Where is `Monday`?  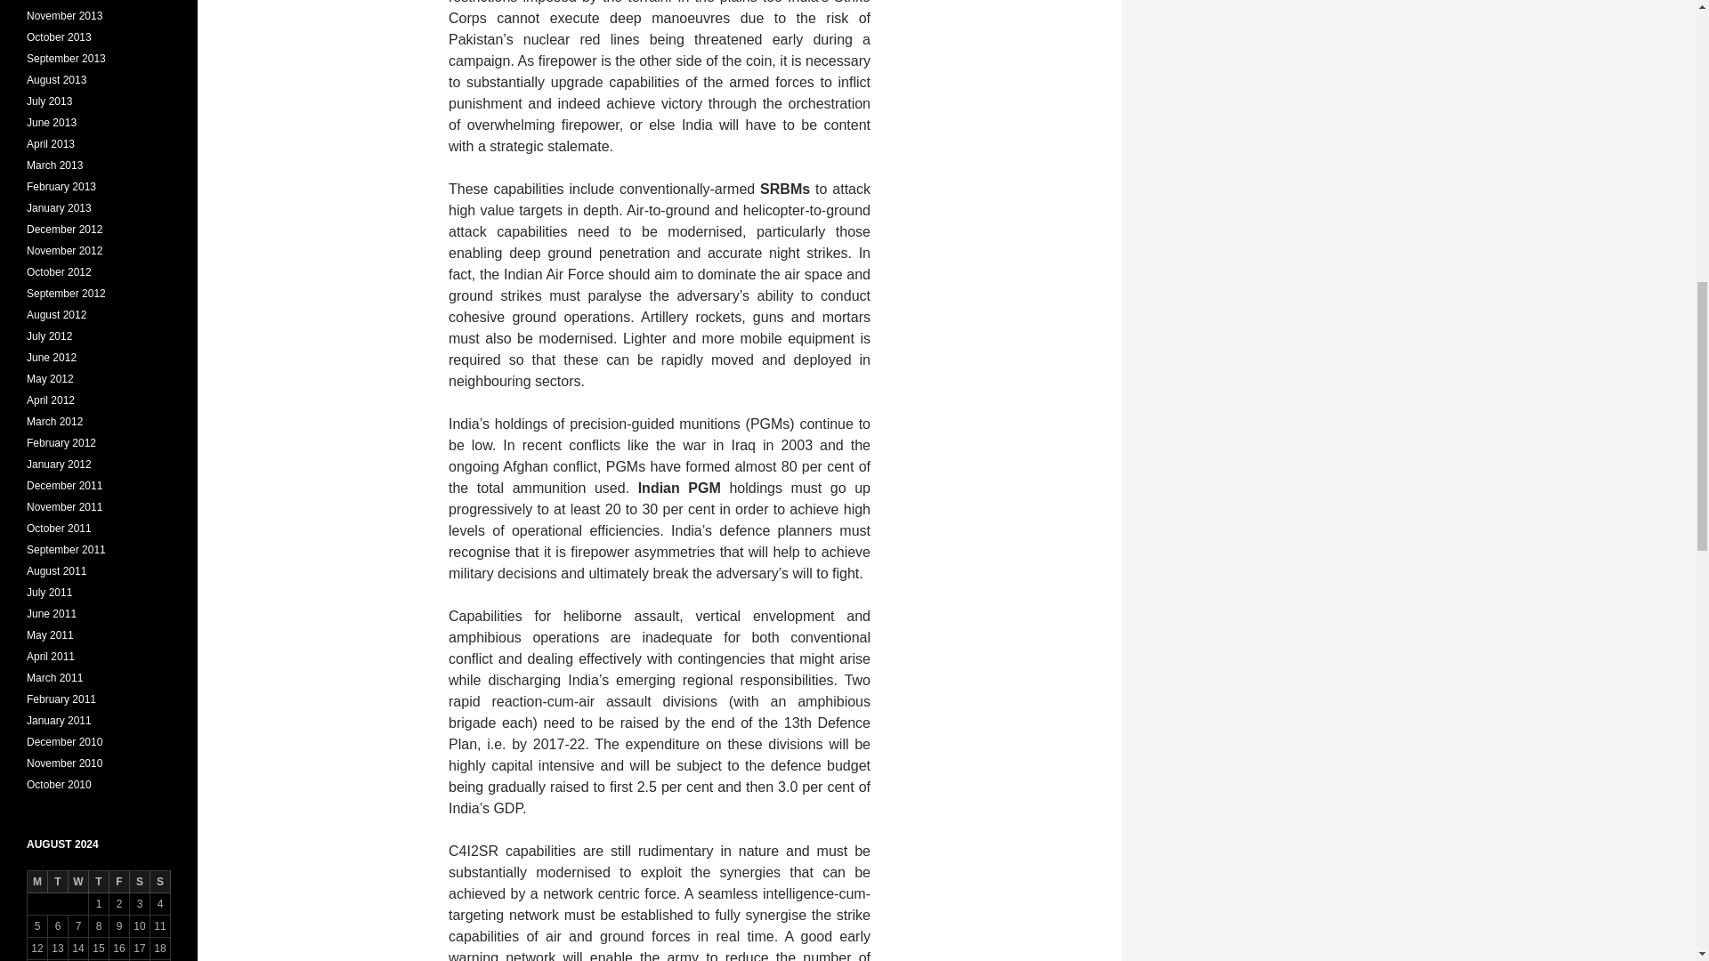 Monday is located at coordinates (37, 882).